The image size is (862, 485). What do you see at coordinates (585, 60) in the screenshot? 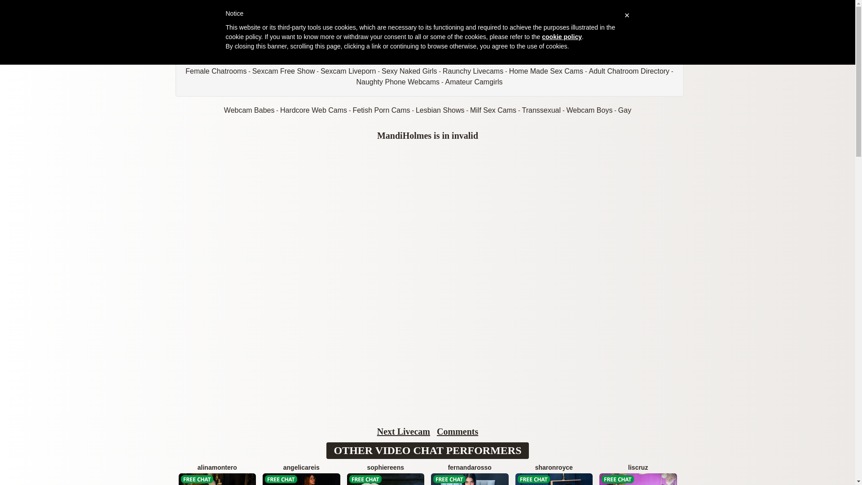
I see `Horny Sluts Chatrooms` at bounding box center [585, 60].